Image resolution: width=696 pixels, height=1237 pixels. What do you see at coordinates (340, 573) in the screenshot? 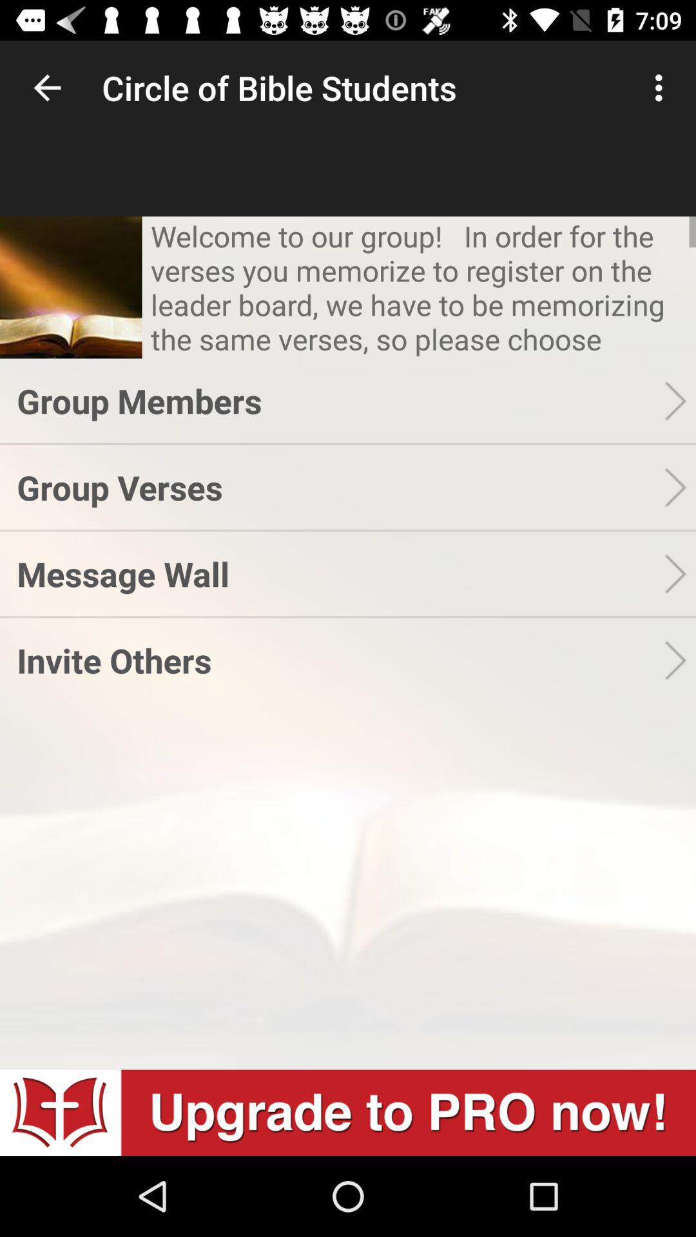
I see `jump until the message wall app` at bounding box center [340, 573].